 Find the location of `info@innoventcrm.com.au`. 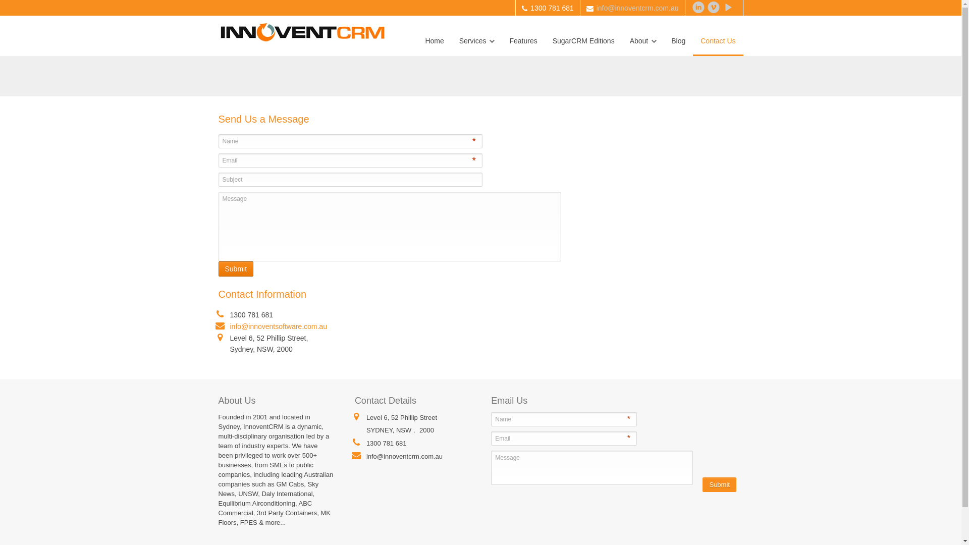

info@innoventcrm.com.au is located at coordinates (399, 456).